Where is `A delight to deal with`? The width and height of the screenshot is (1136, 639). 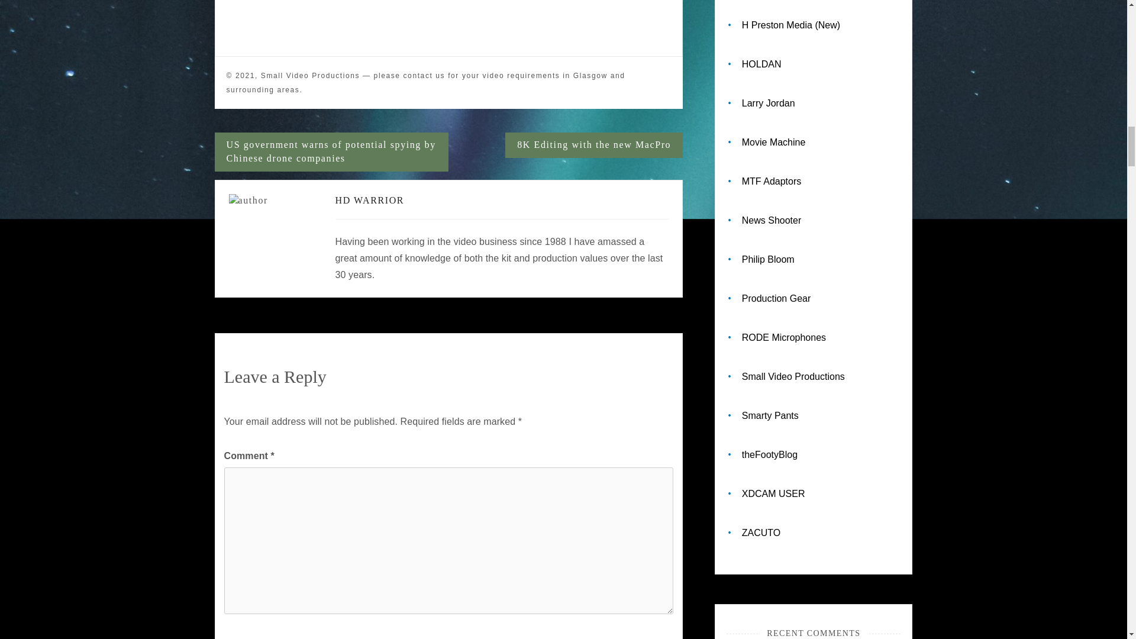
A delight to deal with is located at coordinates (790, 25).